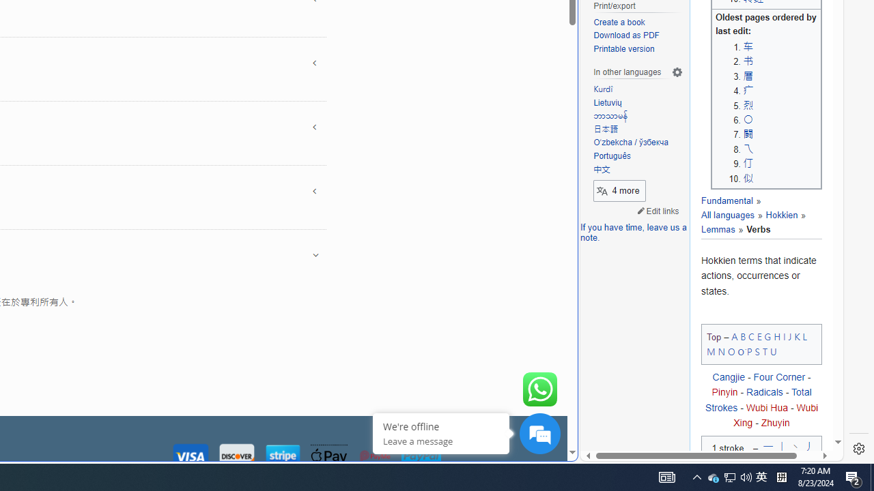  I want to click on Fundamental, so click(727, 201).